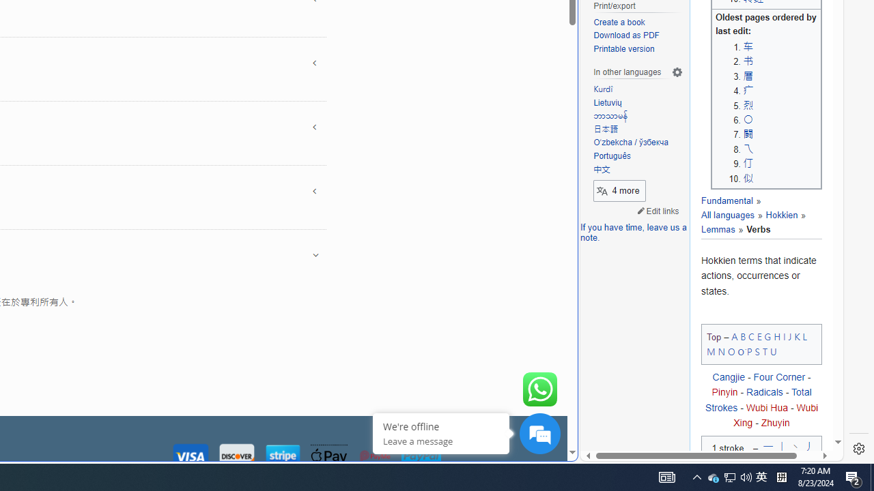  I want to click on Fundamental, so click(727, 201).